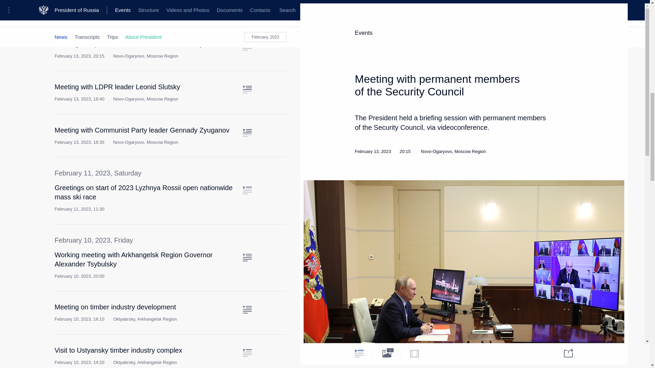  Describe the element at coordinates (247, 190) in the screenshot. I see `Text of the article` at that location.